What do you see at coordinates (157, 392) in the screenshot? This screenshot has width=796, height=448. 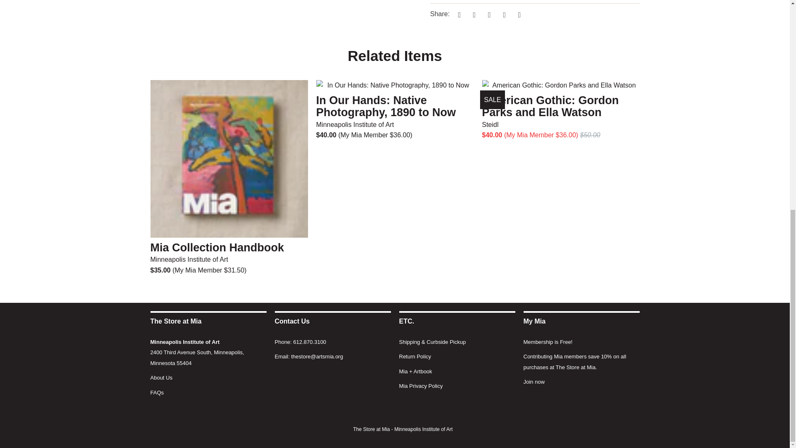 I see `Frequently Asked Questions` at bounding box center [157, 392].